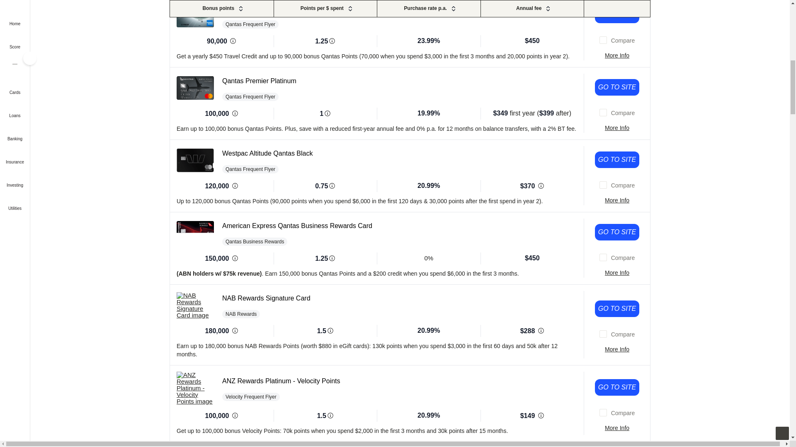 This screenshot has height=447, width=796. Describe the element at coordinates (617, 127) in the screenshot. I see `Read More About The Qantas Premier Platinum` at that location.